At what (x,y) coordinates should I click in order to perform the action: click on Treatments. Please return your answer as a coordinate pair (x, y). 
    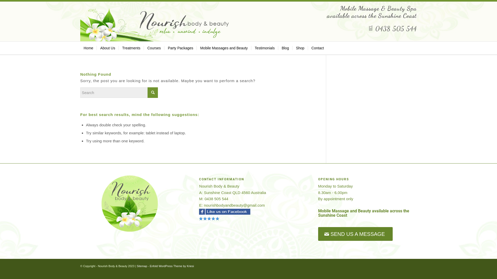
    Looking at the image, I should click on (131, 48).